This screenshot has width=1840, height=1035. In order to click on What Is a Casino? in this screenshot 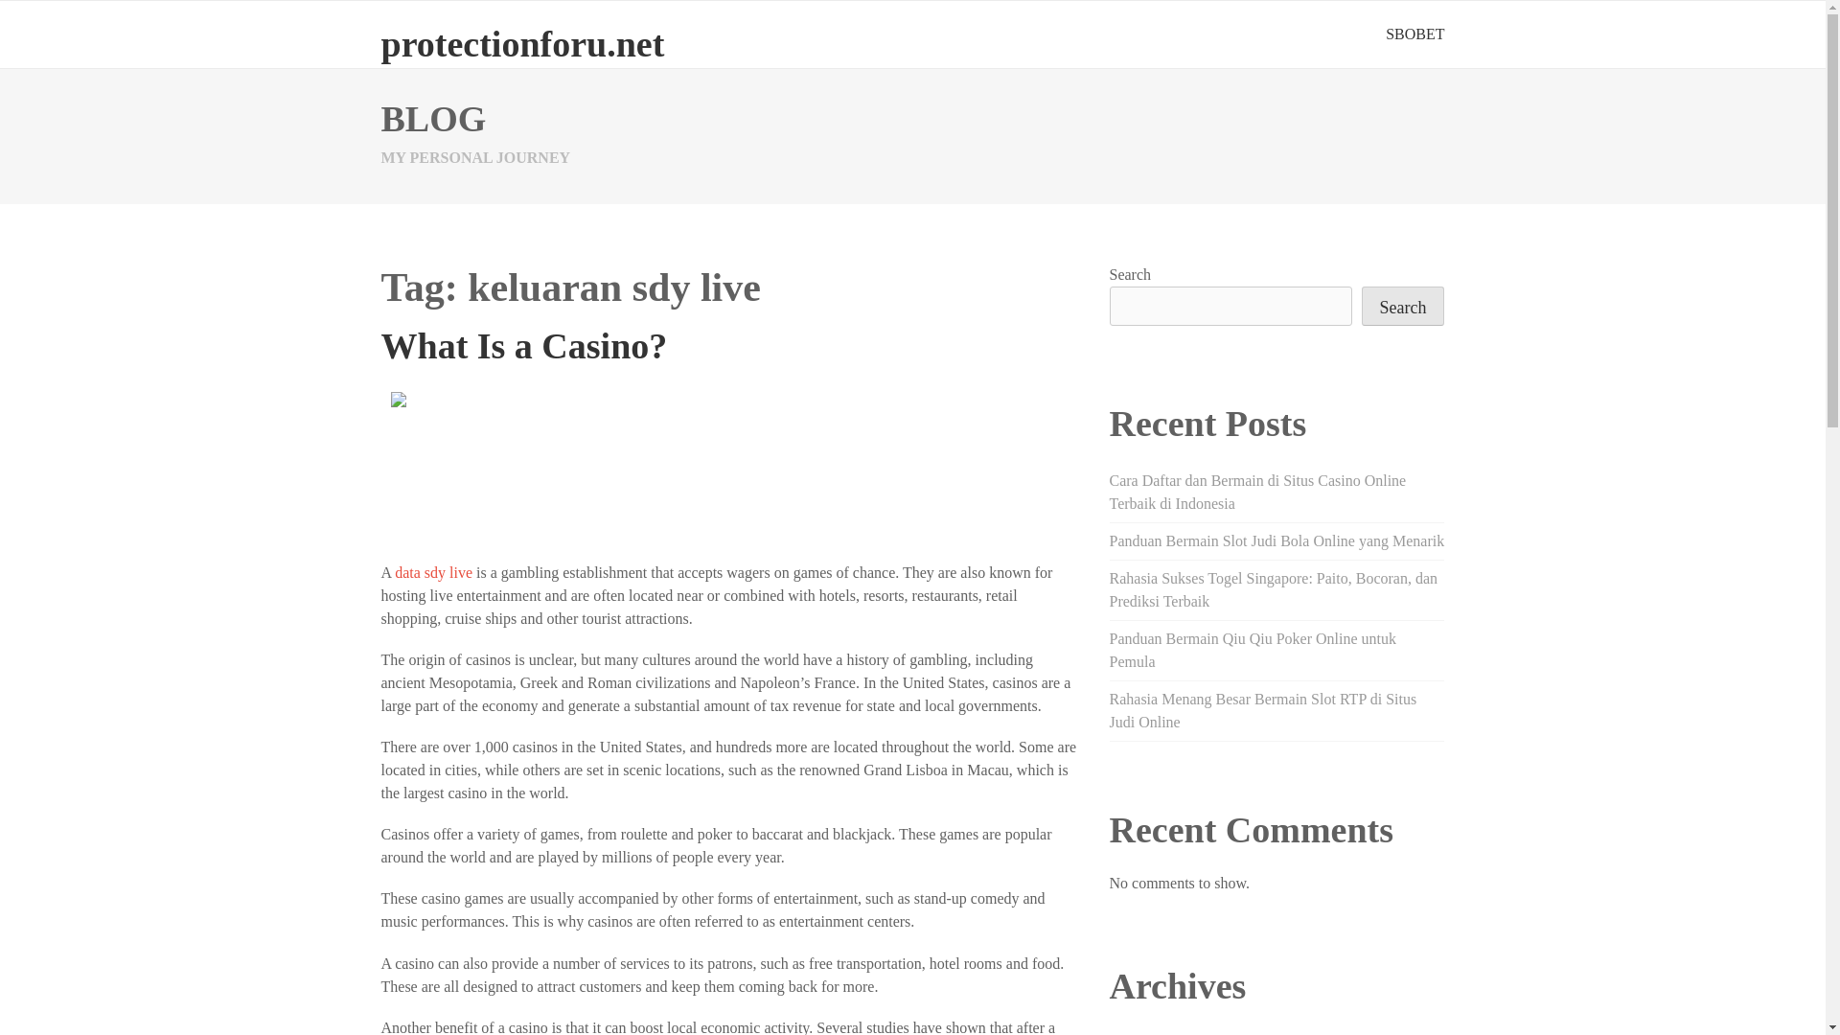, I will do `click(523, 346)`.